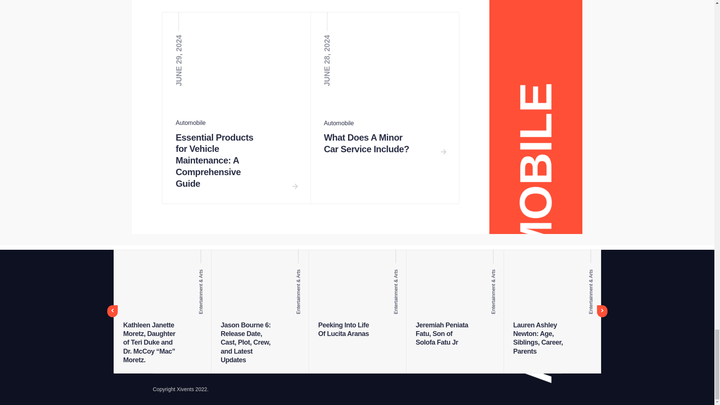  Describe the element at coordinates (190, 122) in the screenshot. I see `Automobile` at that location.